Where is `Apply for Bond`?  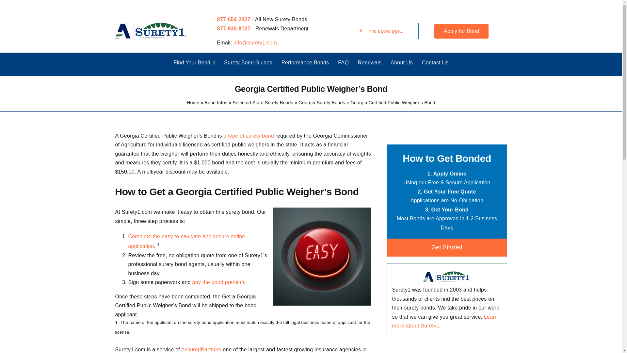 Apply for Bond is located at coordinates (461, 31).